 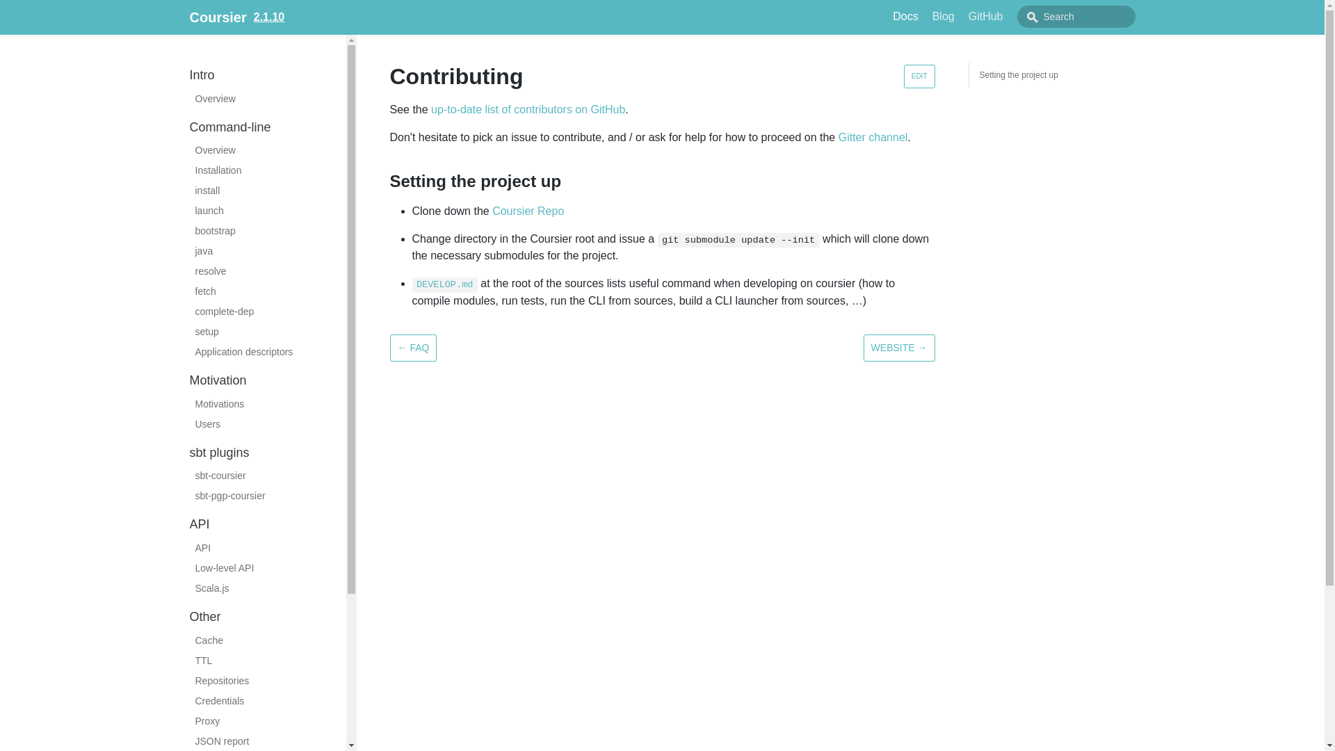 What do you see at coordinates (267, 495) in the screenshot?
I see `sbt-pgp-coursier` at bounding box center [267, 495].